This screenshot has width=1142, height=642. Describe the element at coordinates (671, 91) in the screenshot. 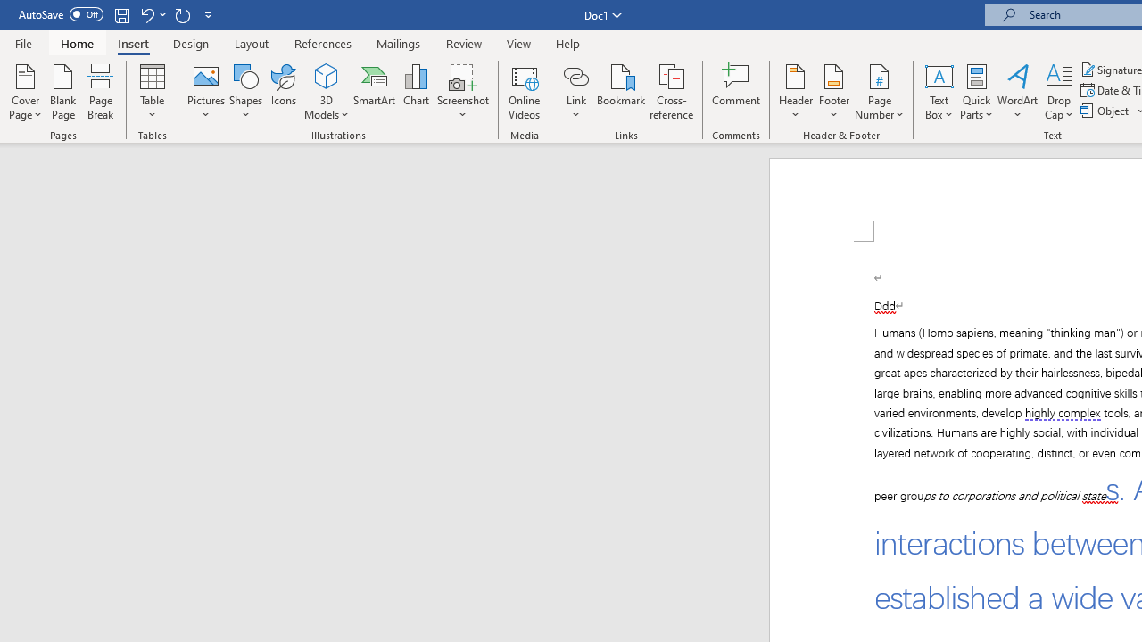

I see `Cross-reference...` at that location.